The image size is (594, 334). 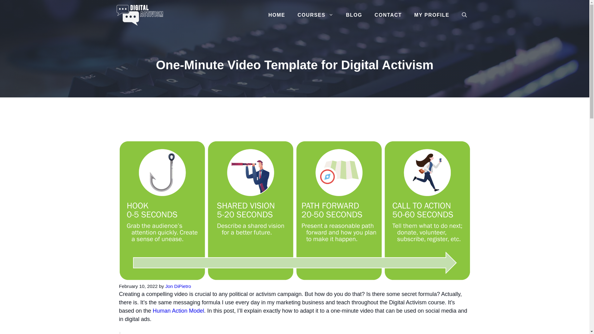 I want to click on HOME, so click(x=276, y=15).